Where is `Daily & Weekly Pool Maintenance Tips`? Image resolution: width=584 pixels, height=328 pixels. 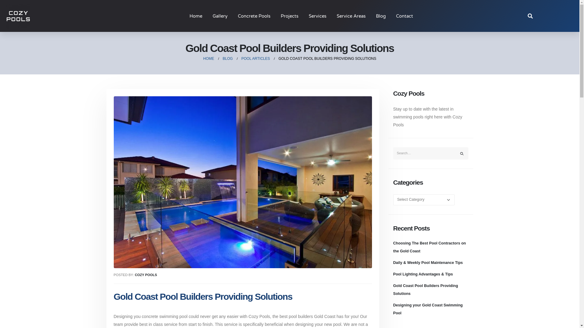
Daily & Weekly Pool Maintenance Tips is located at coordinates (428, 263).